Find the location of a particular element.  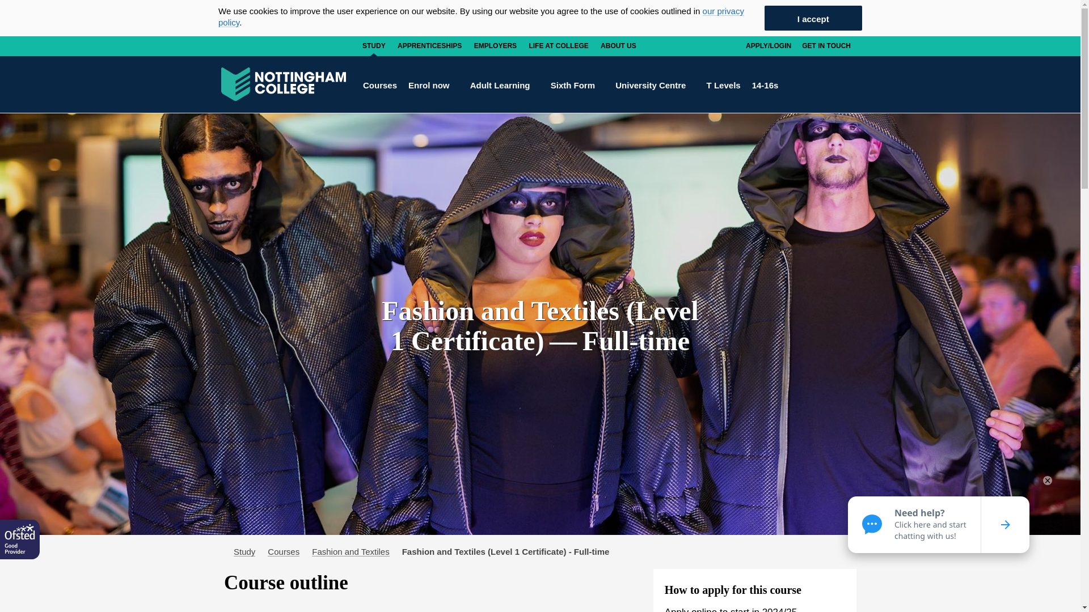

our privacy policy is located at coordinates (481, 16).